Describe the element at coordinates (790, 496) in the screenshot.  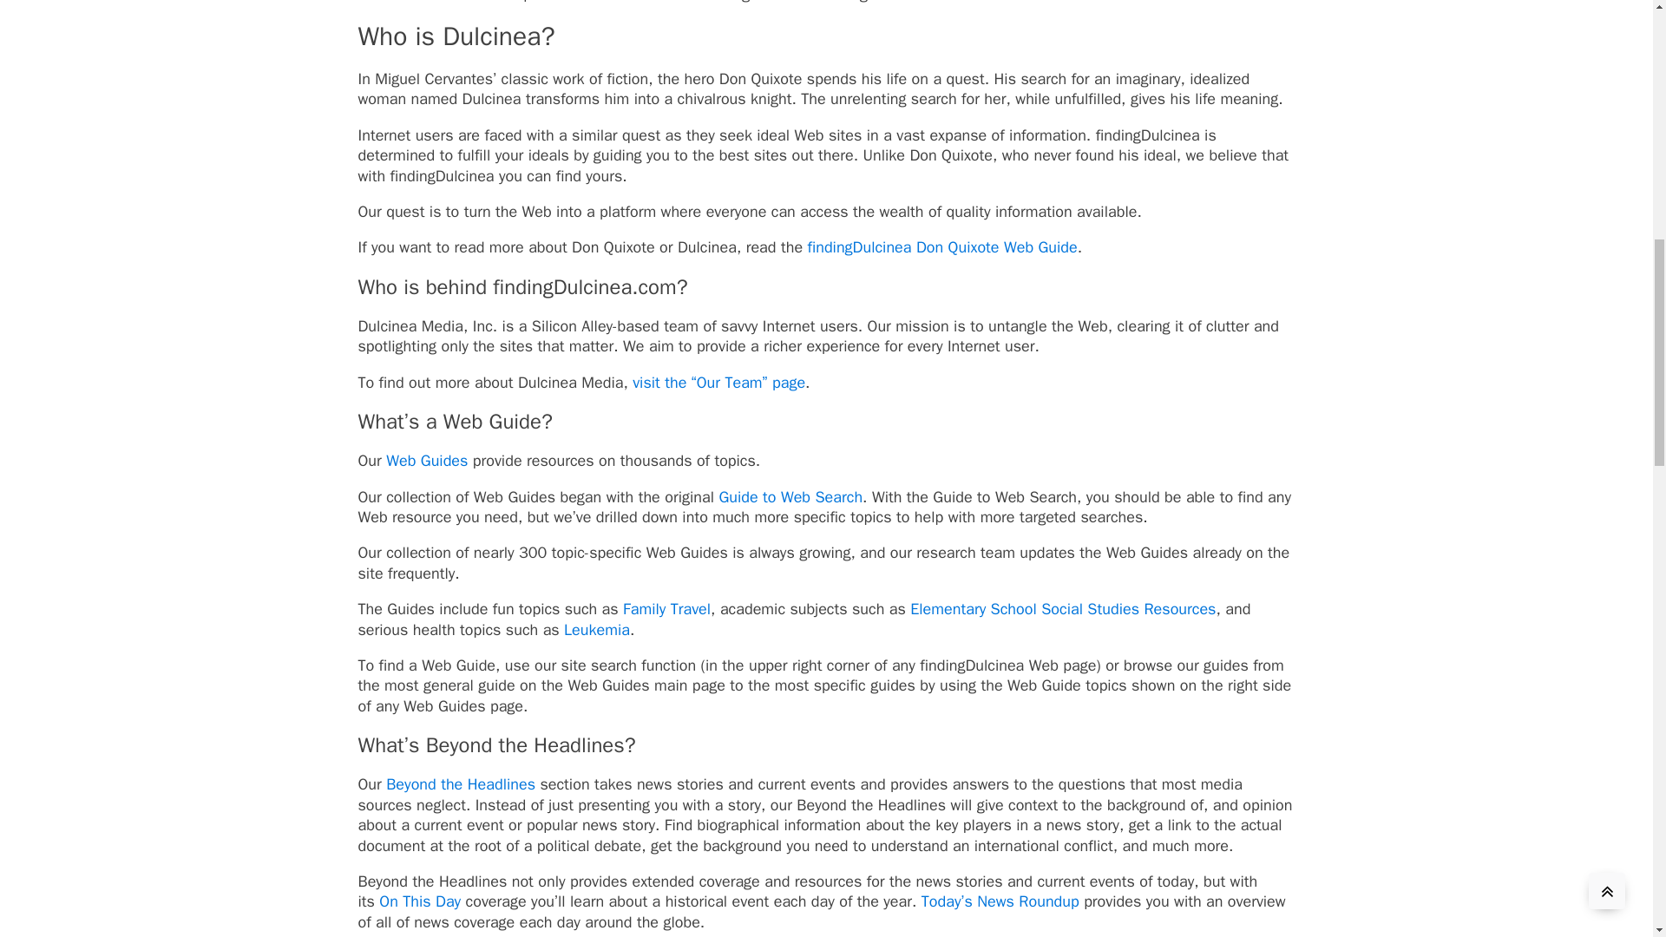
I see `Guide to Web Search` at that location.